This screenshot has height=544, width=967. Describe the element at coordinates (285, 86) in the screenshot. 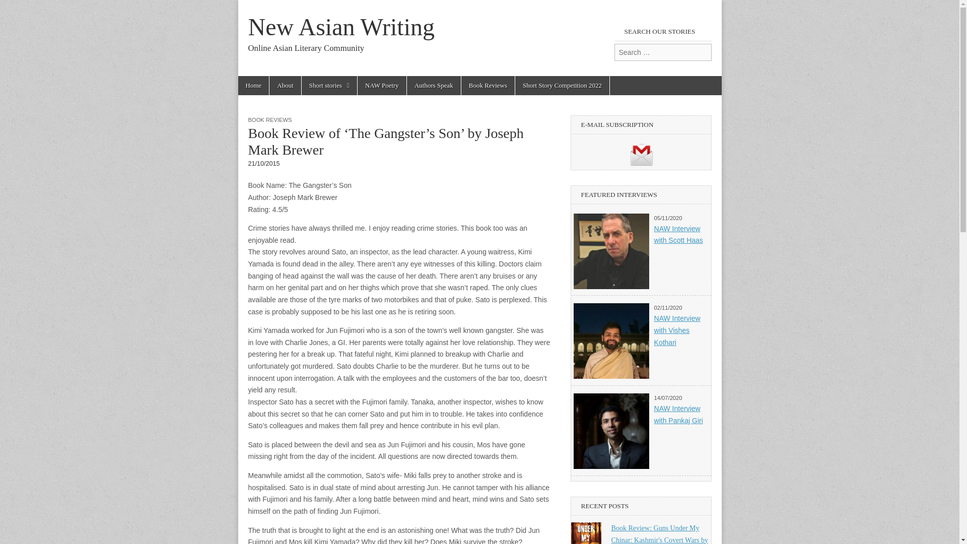

I see `About` at that location.